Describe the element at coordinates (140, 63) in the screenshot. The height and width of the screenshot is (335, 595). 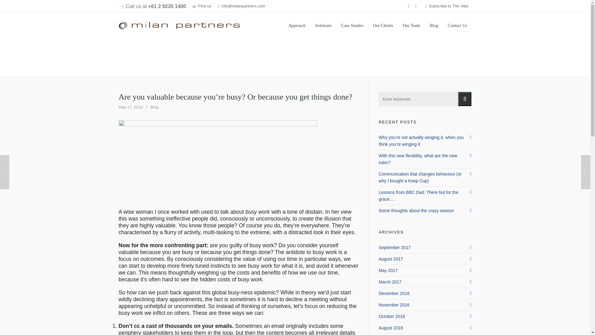
I see `Blog` at that location.